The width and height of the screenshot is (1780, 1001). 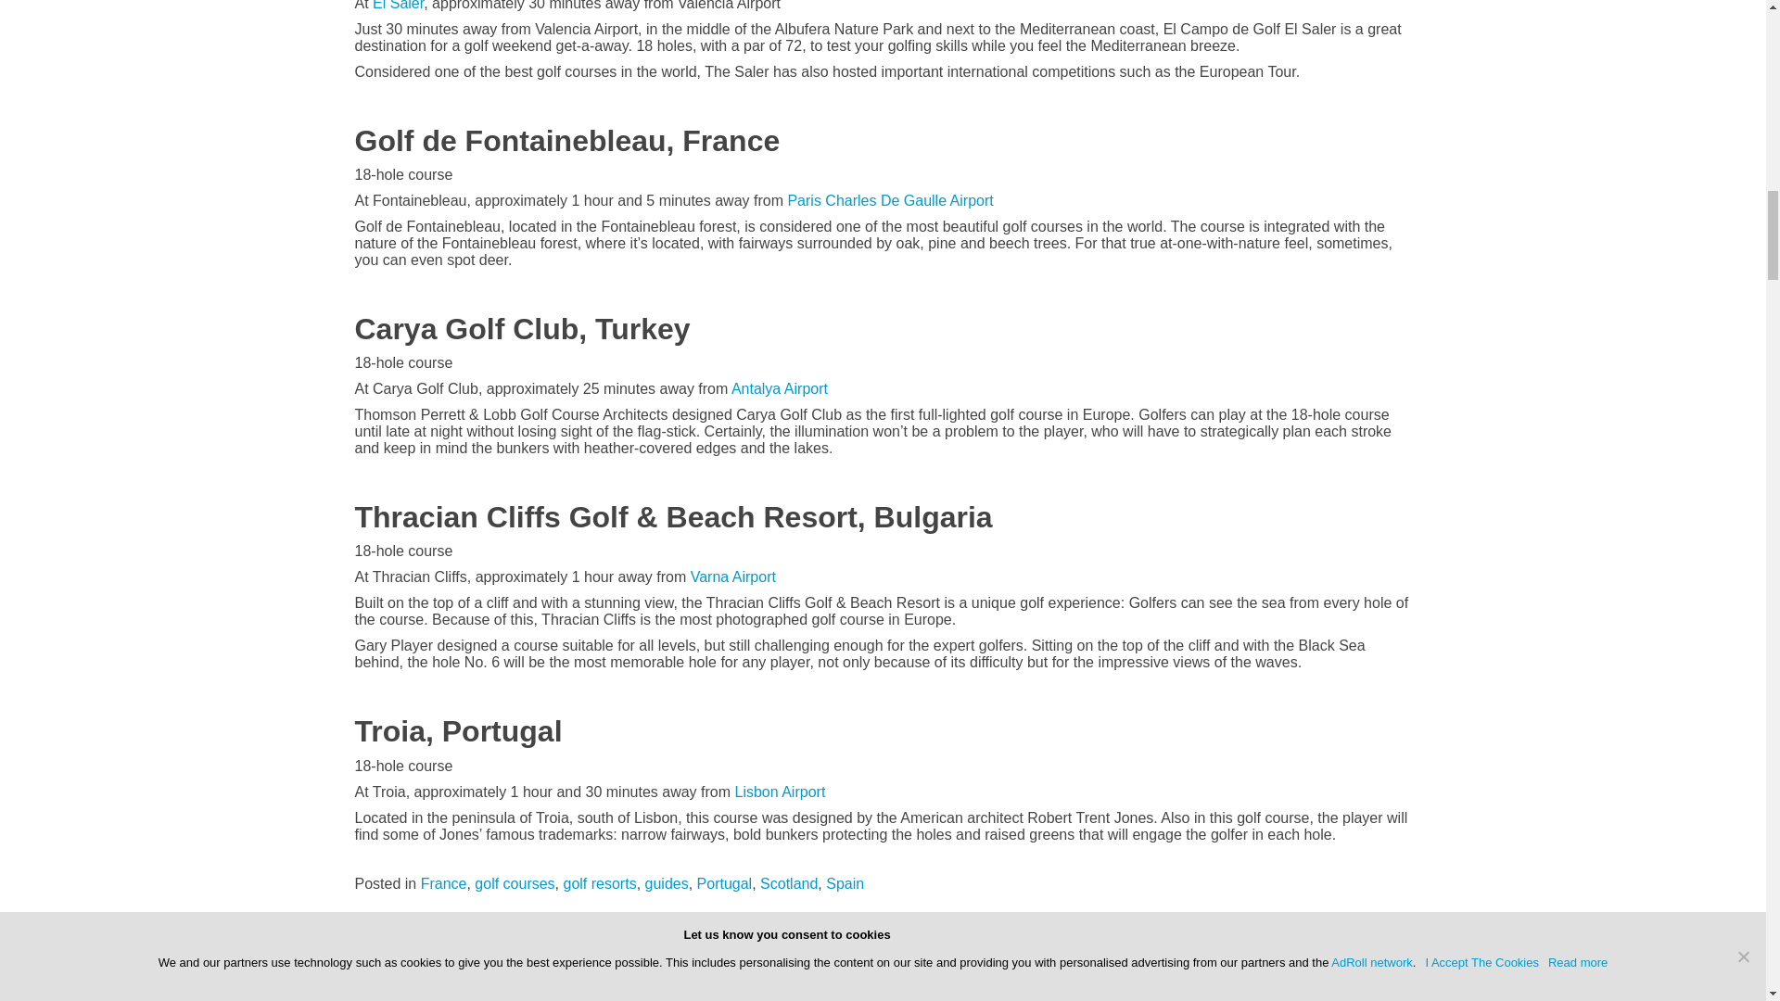 What do you see at coordinates (514, 884) in the screenshot?
I see `golf courses` at bounding box center [514, 884].